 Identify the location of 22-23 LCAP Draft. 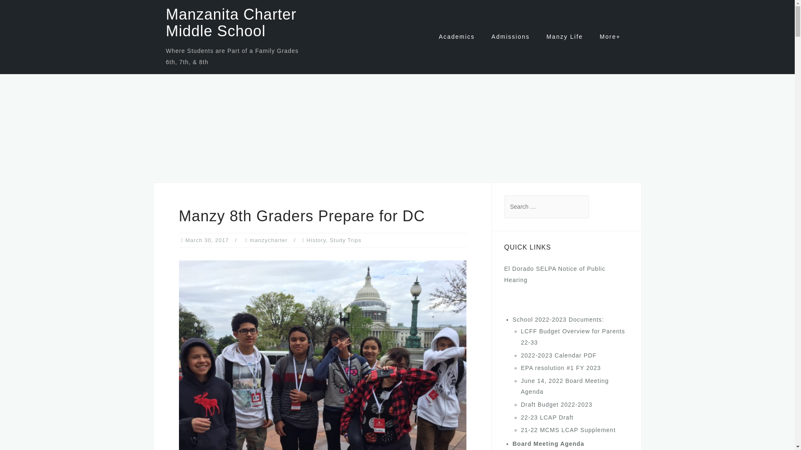
(547, 417).